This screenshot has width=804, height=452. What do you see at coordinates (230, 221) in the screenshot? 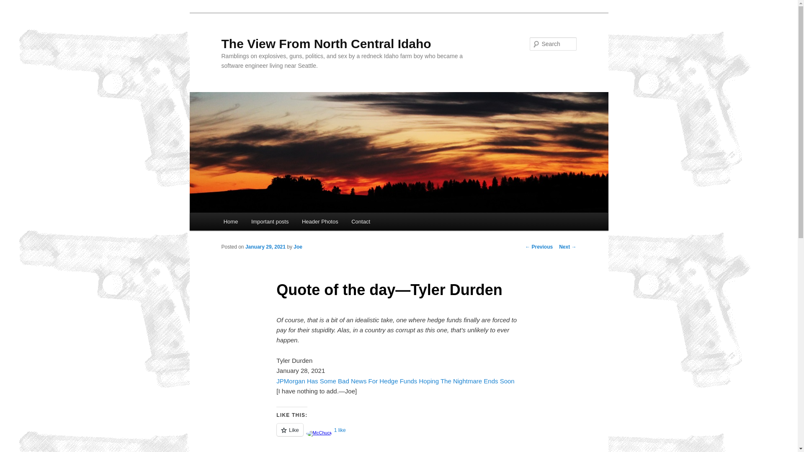
I see `Home` at bounding box center [230, 221].